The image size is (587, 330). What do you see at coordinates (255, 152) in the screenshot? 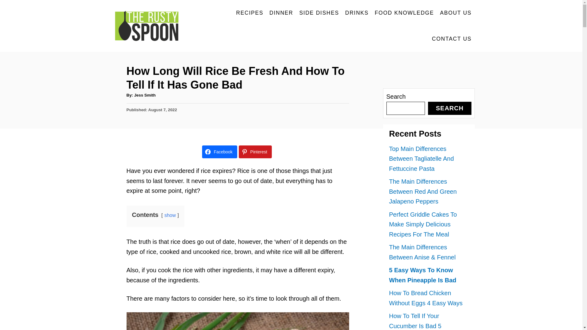
I see `Share on Pinterest` at bounding box center [255, 152].